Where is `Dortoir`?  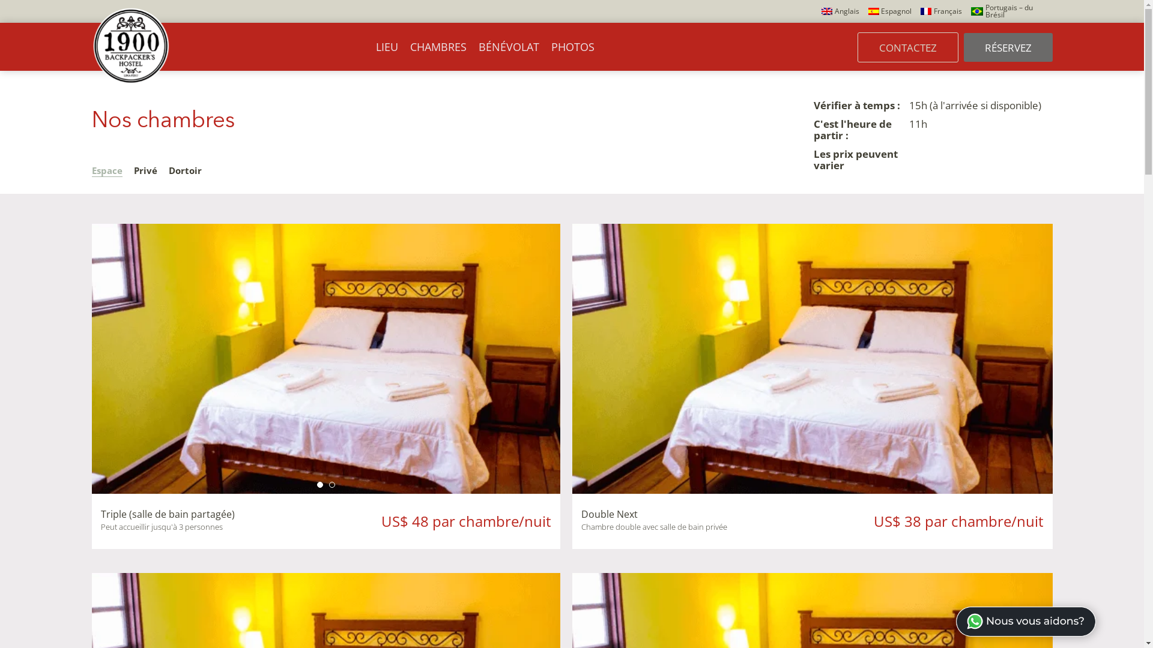 Dortoir is located at coordinates (185, 170).